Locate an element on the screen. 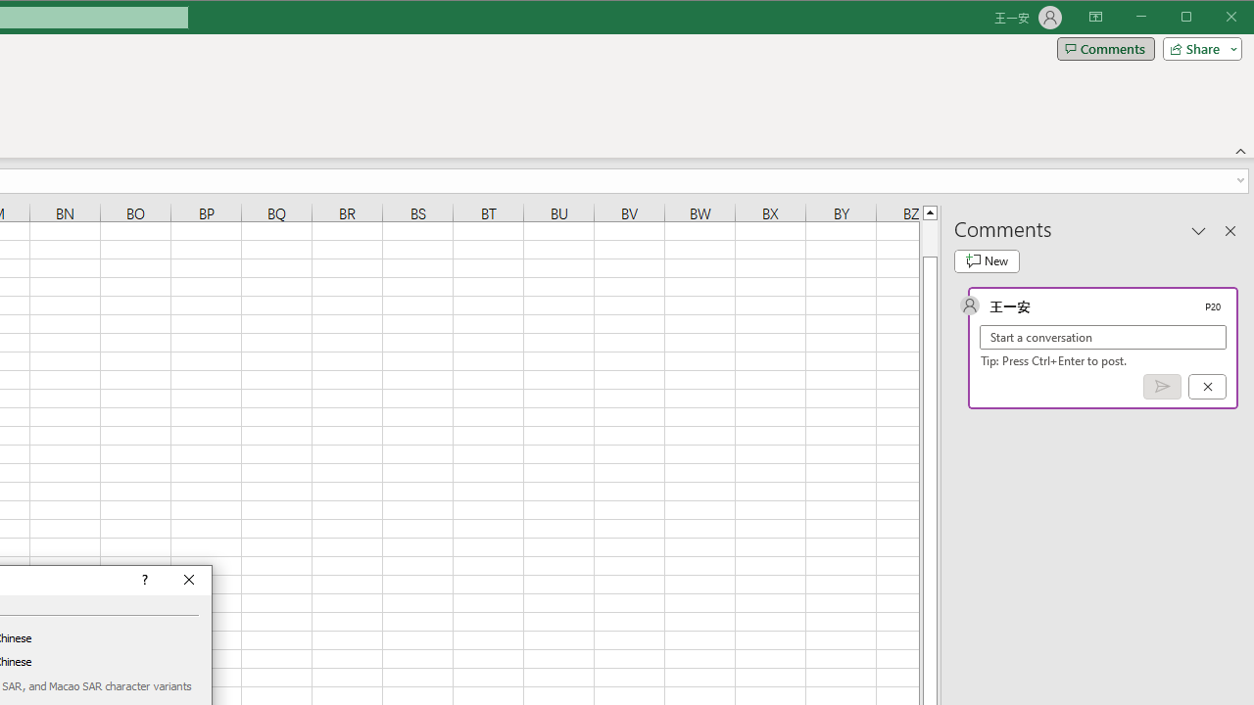  Page up is located at coordinates (929, 238).